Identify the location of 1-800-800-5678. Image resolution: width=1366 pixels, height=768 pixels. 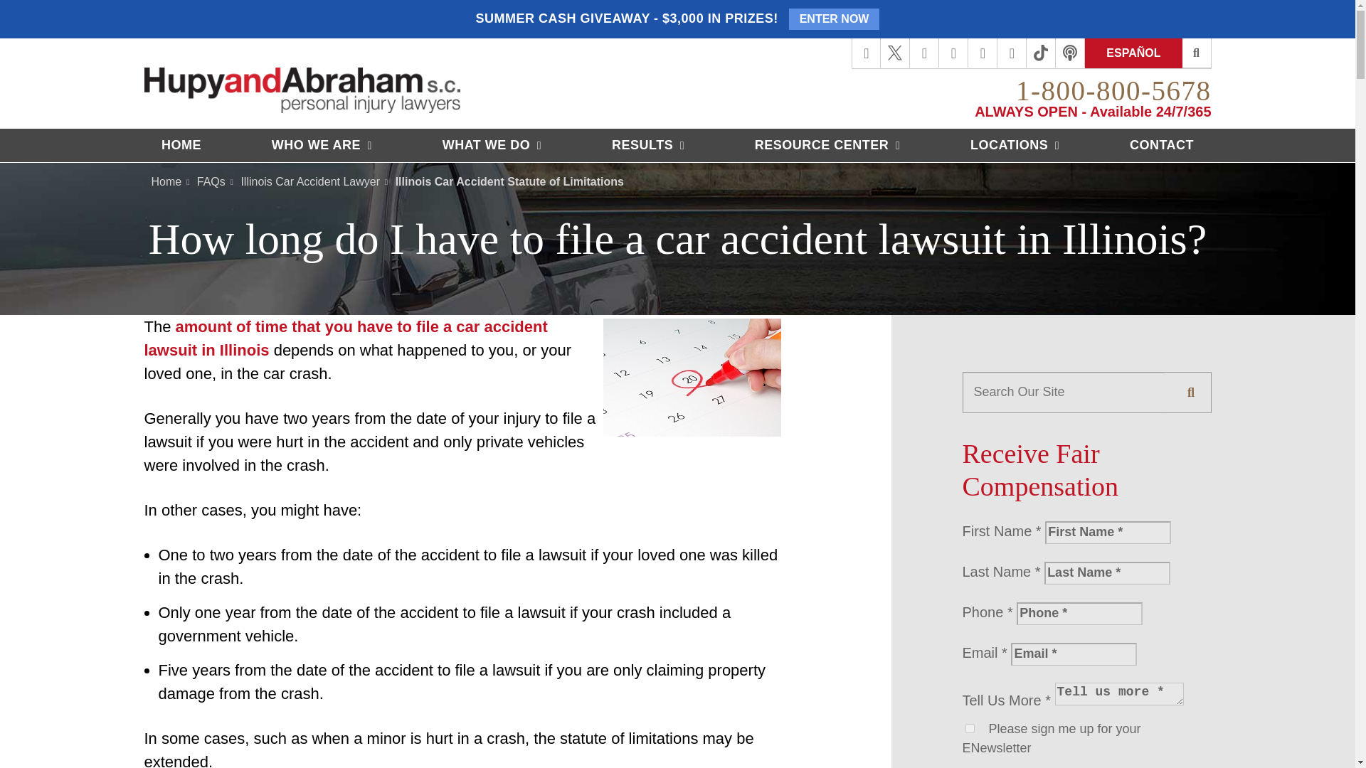
(1113, 90).